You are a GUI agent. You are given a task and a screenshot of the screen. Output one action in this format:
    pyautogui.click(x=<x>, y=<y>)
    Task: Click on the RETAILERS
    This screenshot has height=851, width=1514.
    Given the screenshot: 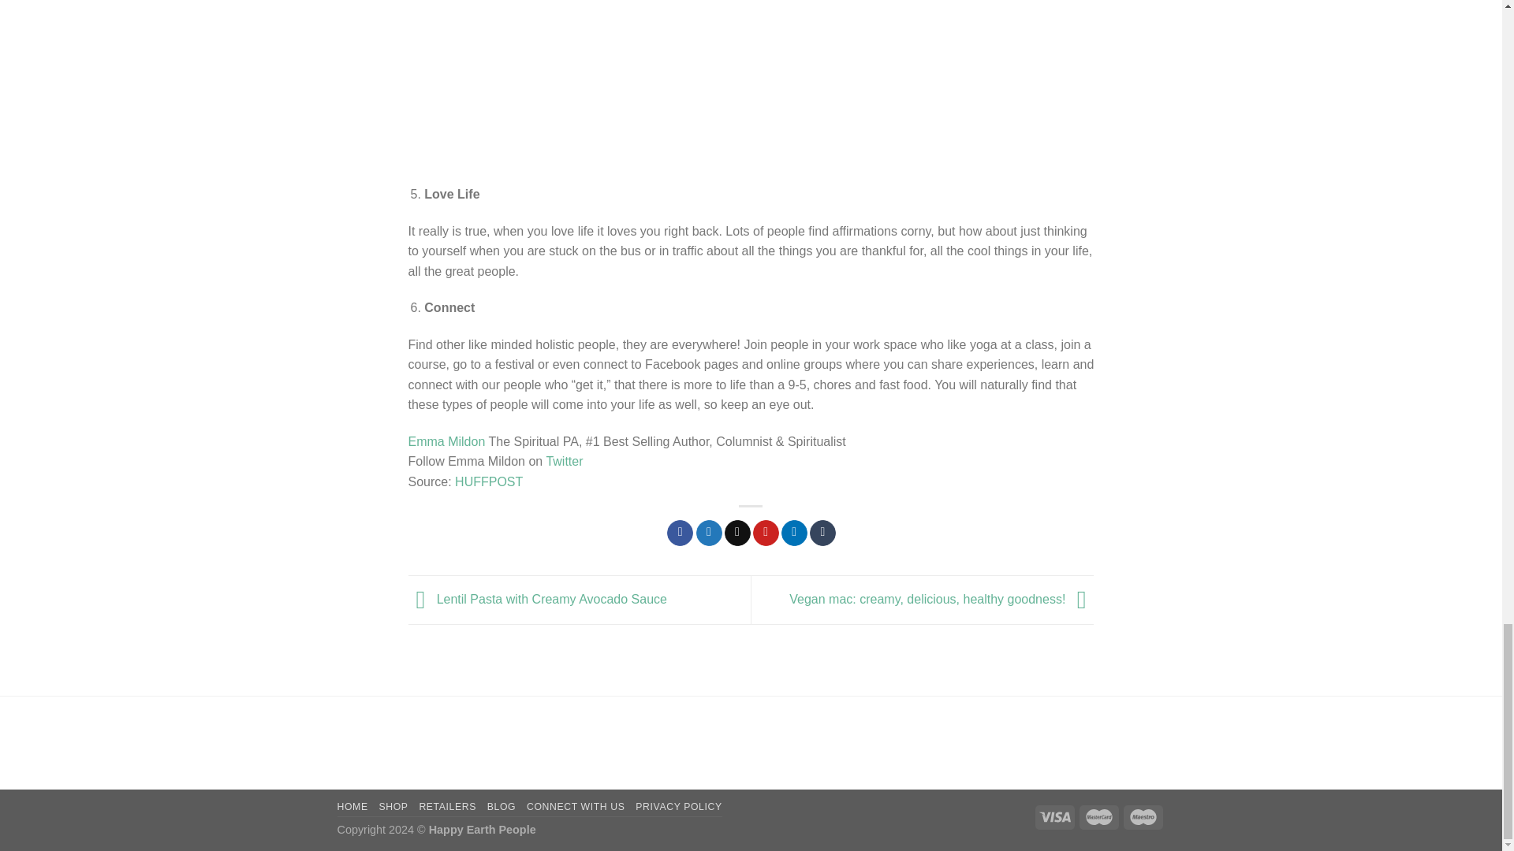 What is the action you would take?
    pyautogui.click(x=448, y=807)
    